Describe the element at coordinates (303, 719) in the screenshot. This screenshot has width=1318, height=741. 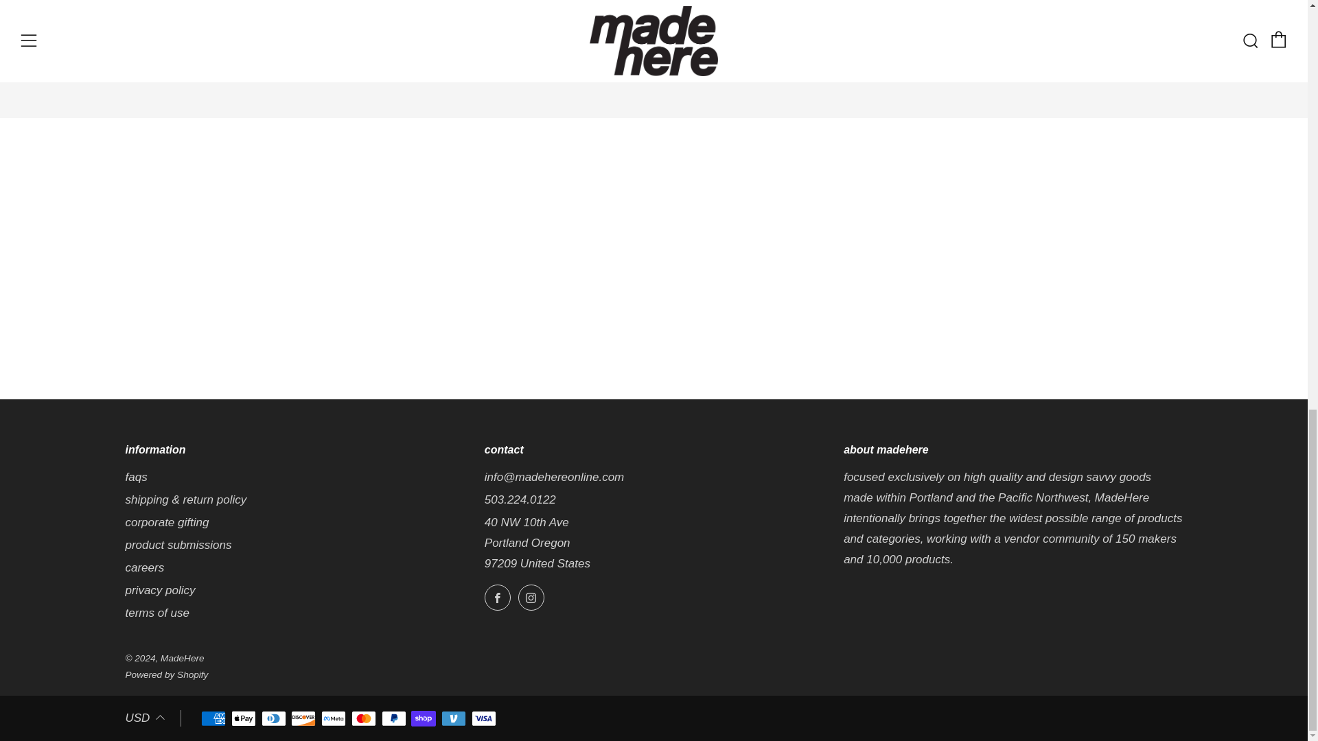
I see `Discover` at that location.